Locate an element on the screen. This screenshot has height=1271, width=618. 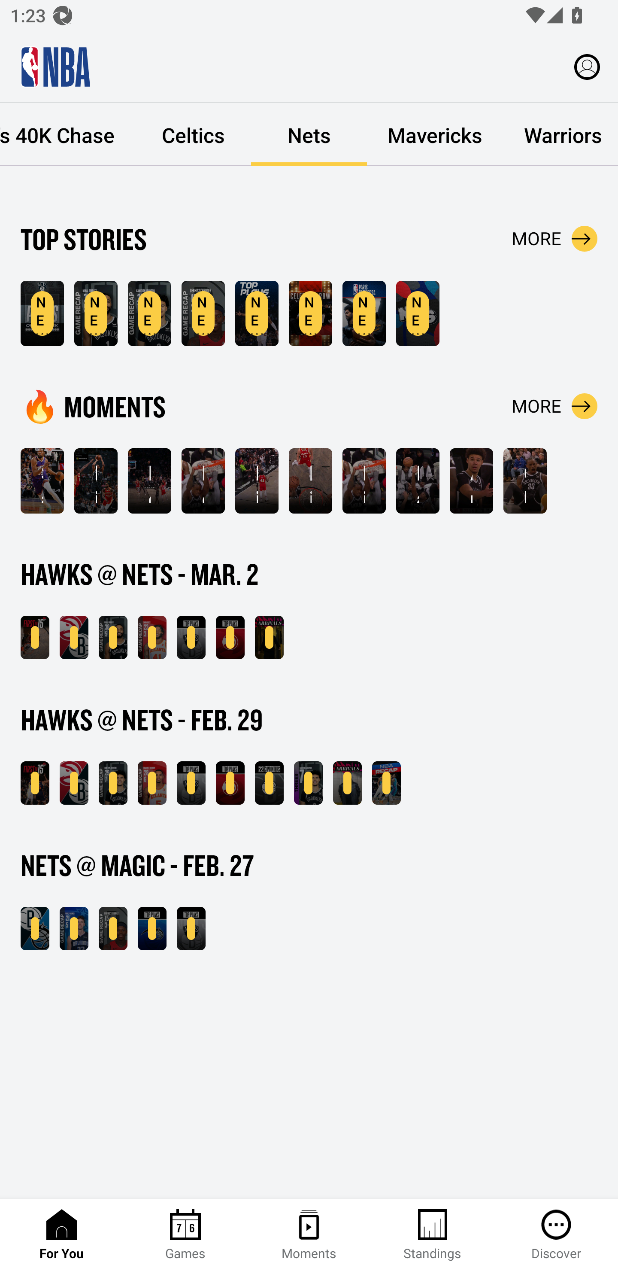
Games is located at coordinates (185, 1235).